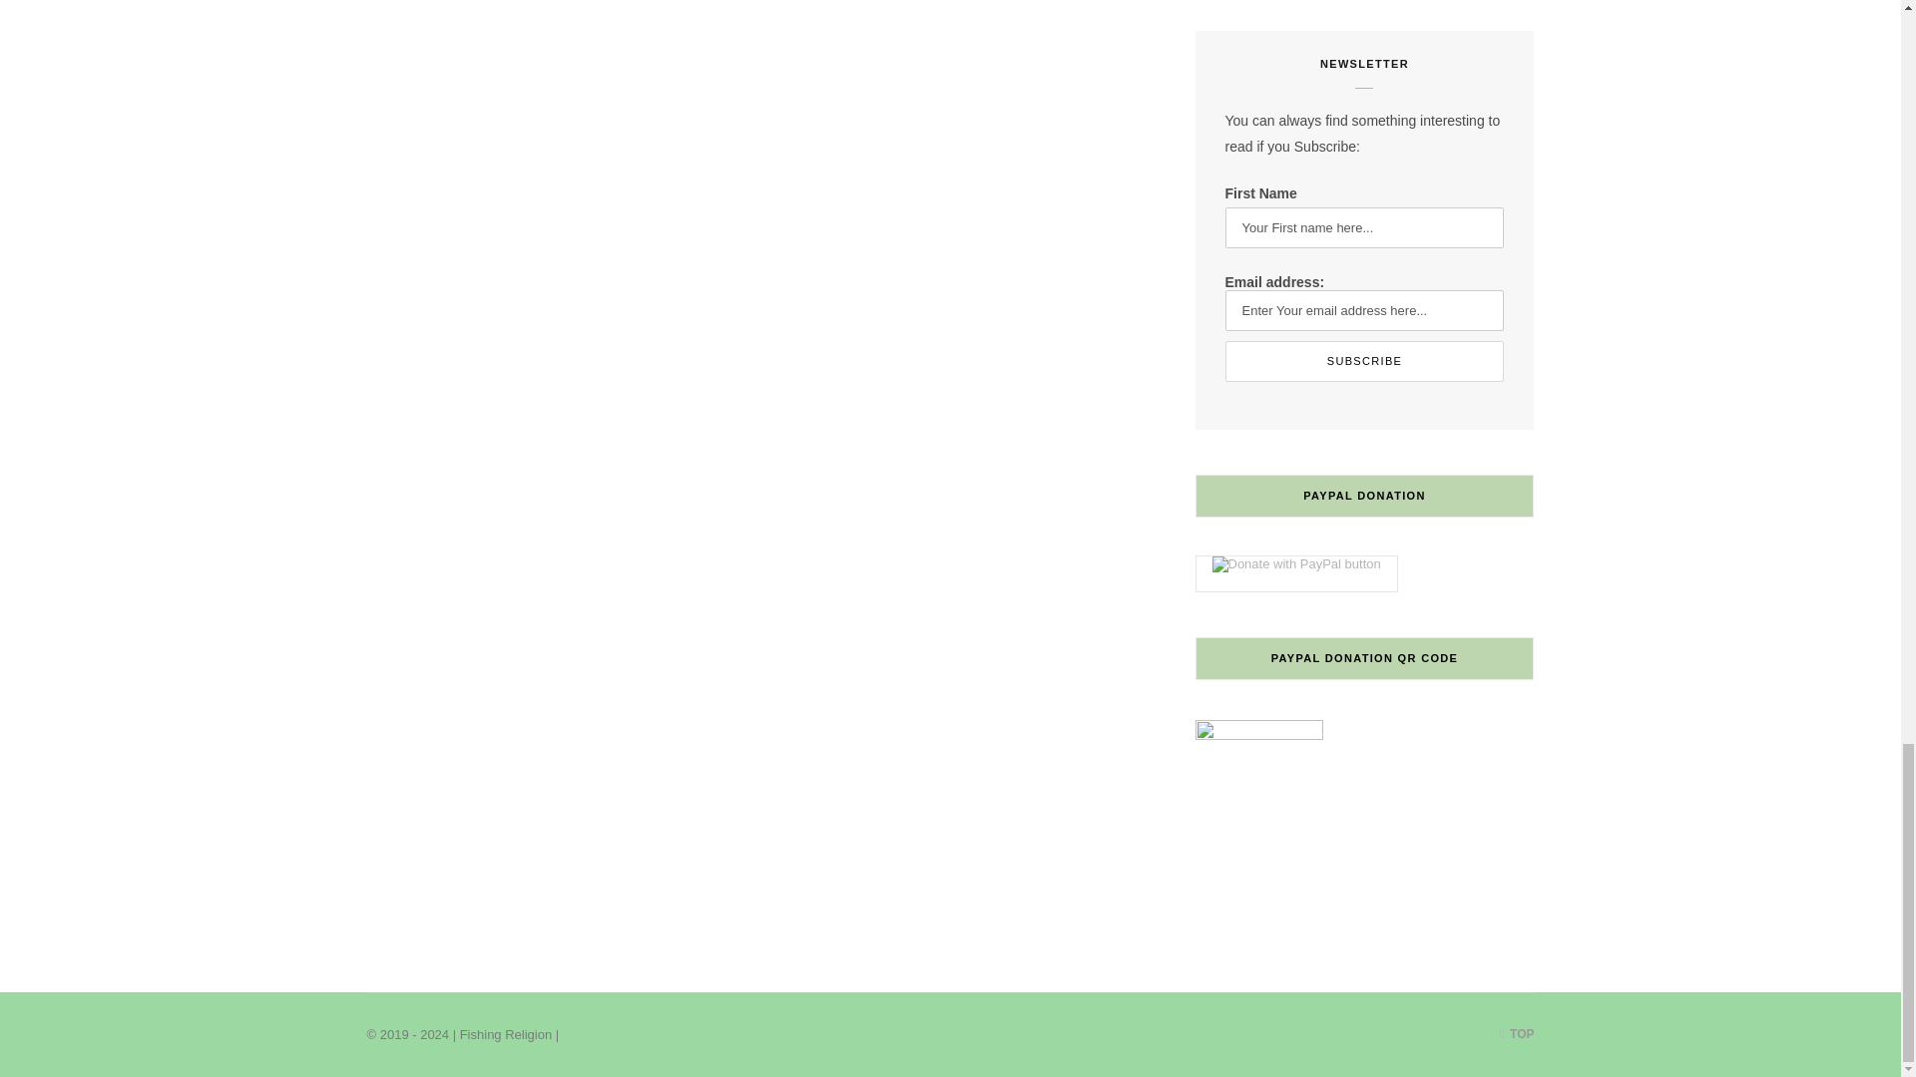 This screenshot has width=1916, height=1077. Describe the element at coordinates (1365, 227) in the screenshot. I see `Your First name here...` at that location.